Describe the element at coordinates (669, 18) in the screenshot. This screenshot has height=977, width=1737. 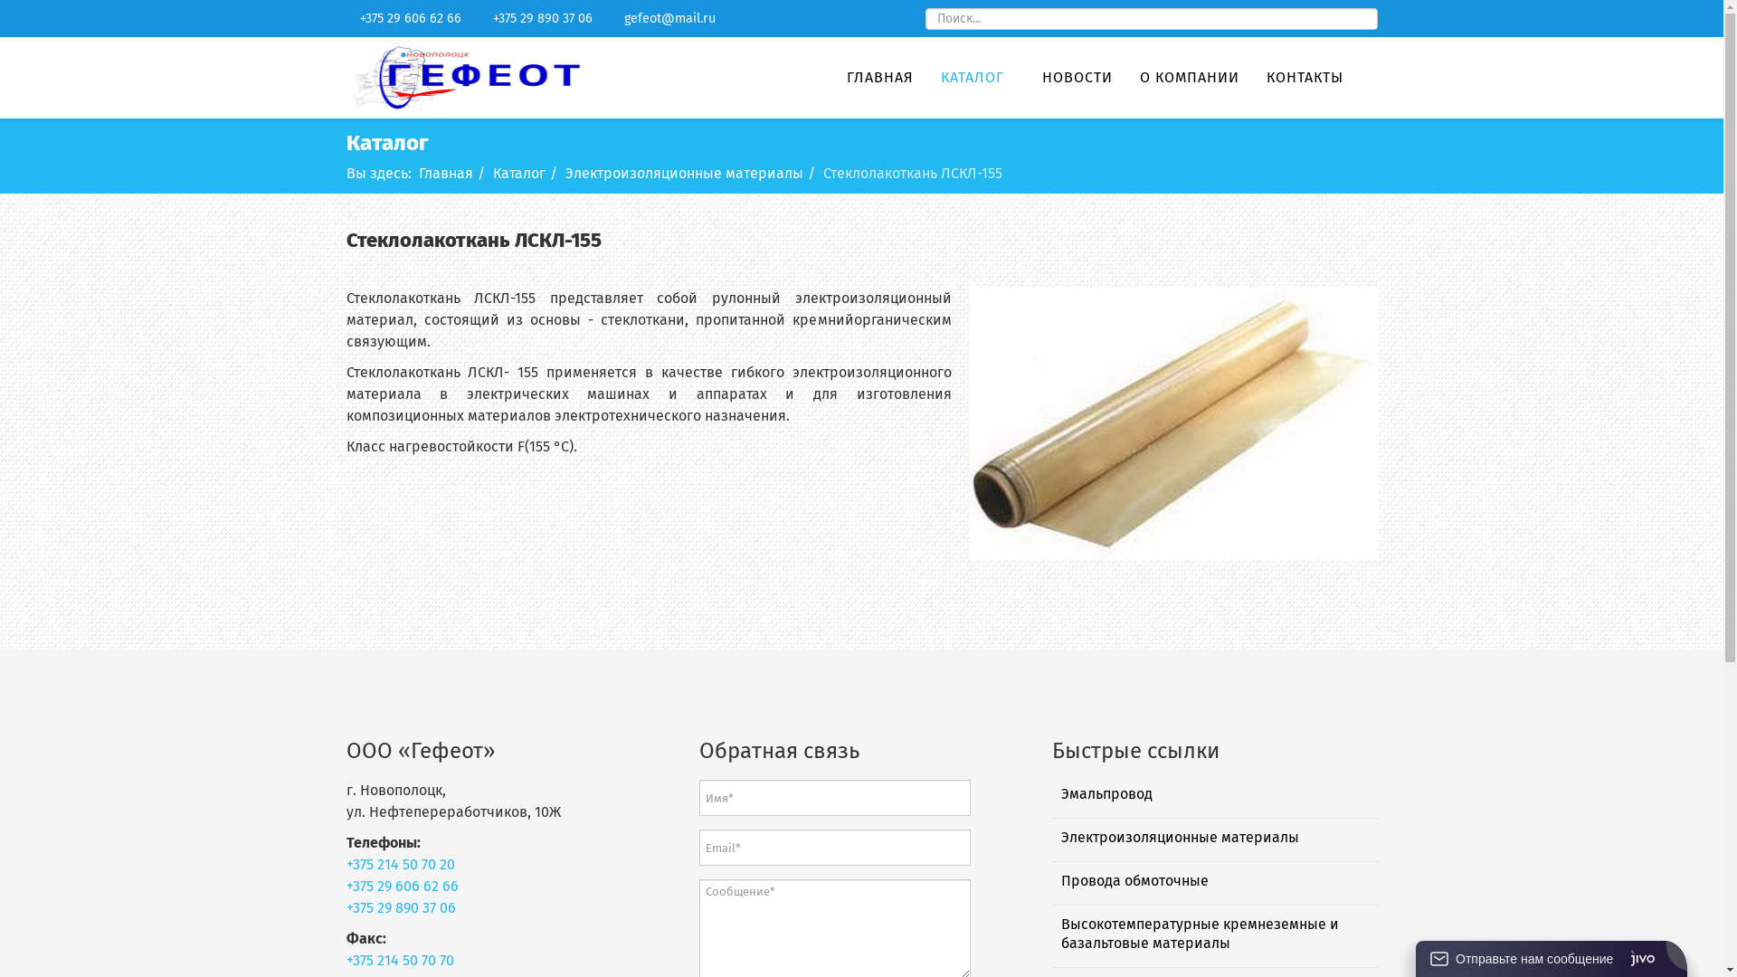
I see `gefeot@mail.ru` at that location.